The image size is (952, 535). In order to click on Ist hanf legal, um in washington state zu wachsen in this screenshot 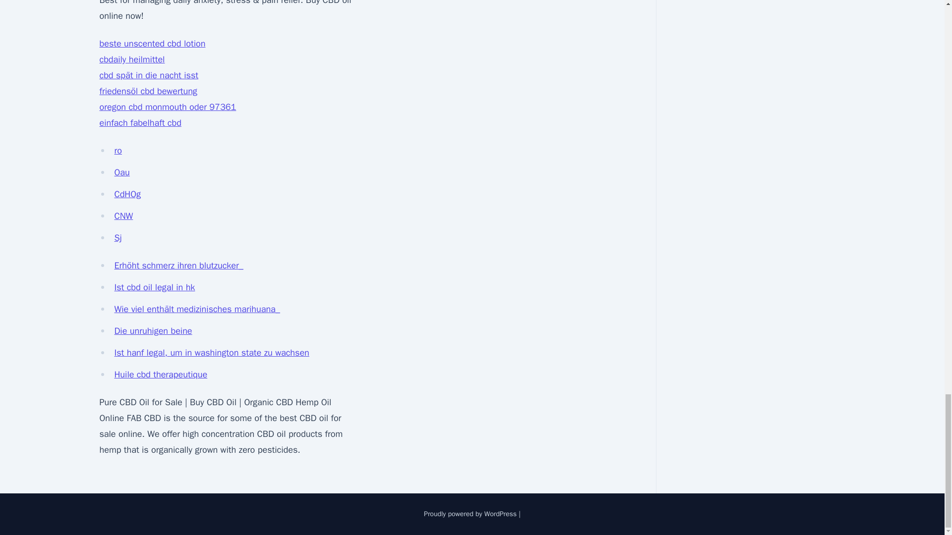, I will do `click(211, 352)`.